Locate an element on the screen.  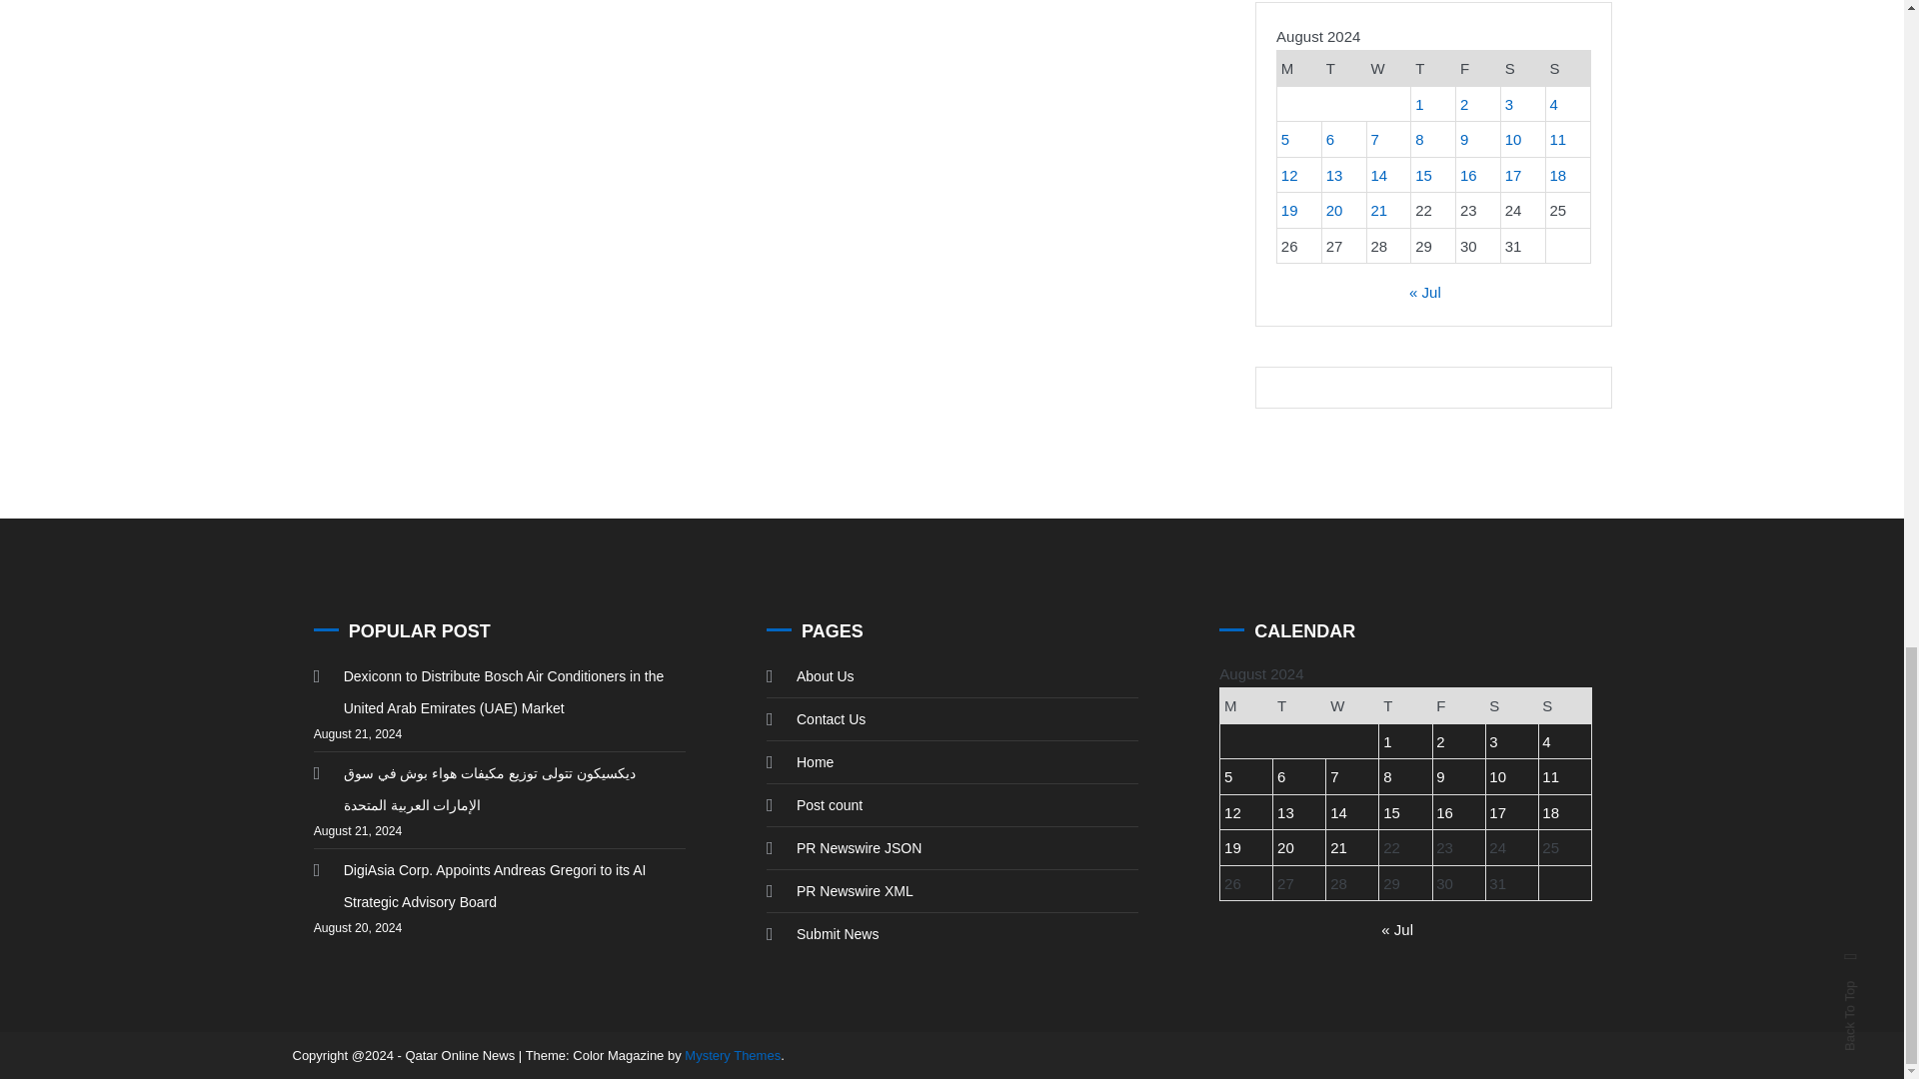
Monday is located at coordinates (1299, 68).